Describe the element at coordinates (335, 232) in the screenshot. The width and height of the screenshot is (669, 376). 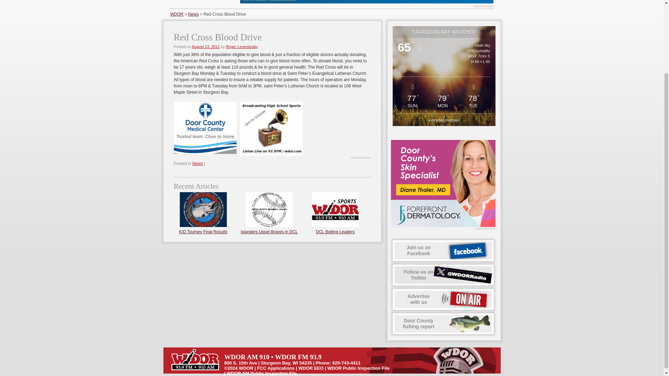
I see `Go to WDOR.` at that location.